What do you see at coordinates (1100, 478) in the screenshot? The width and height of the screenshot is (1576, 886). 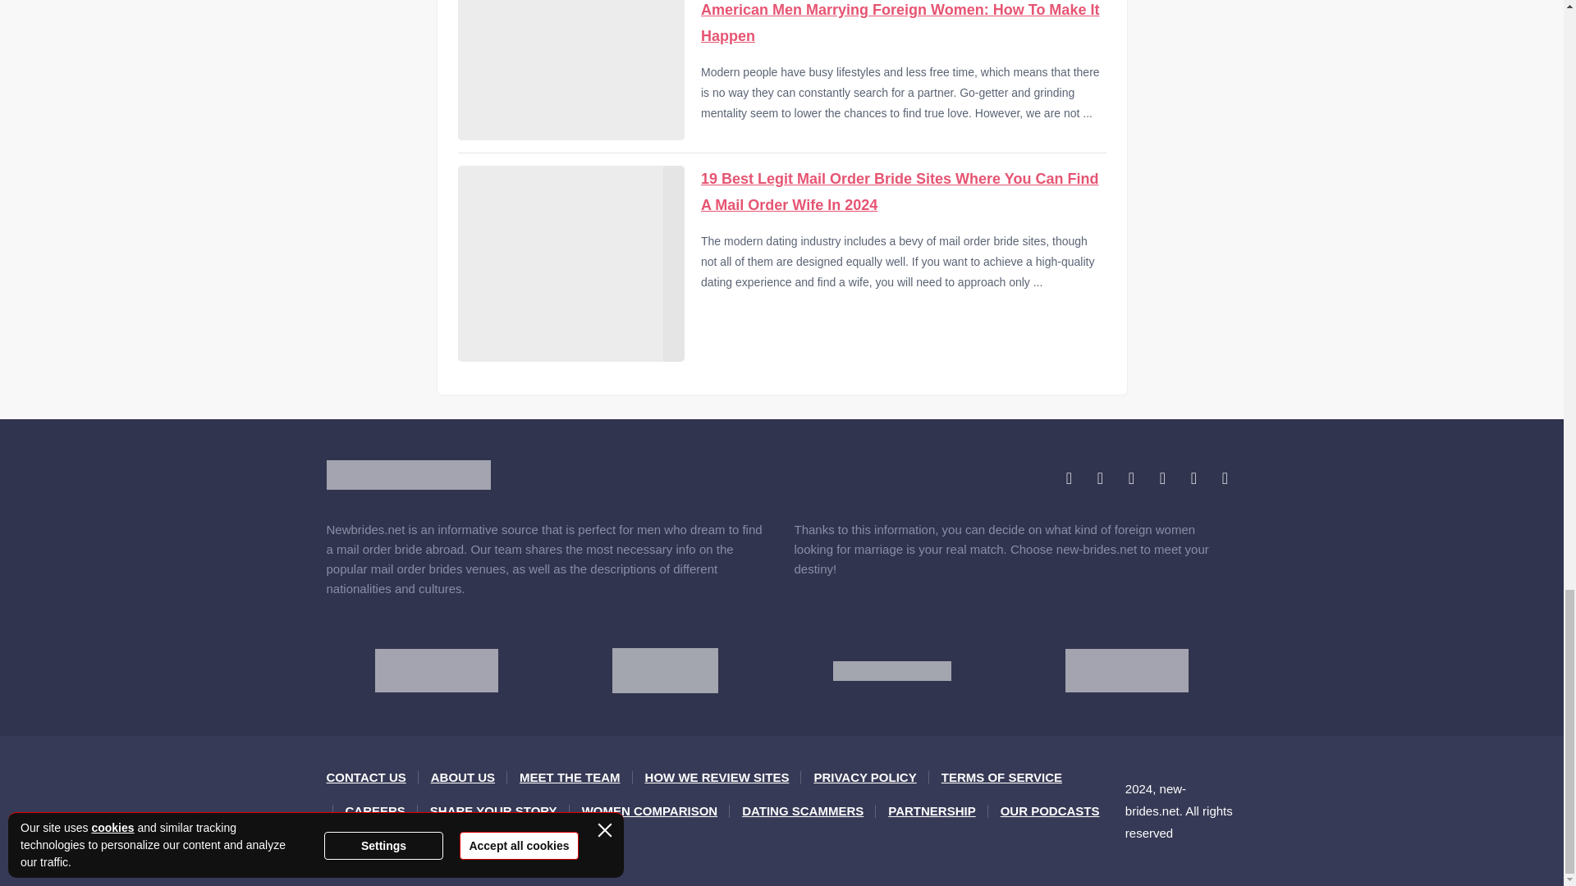 I see `Follow us on Twitter` at bounding box center [1100, 478].